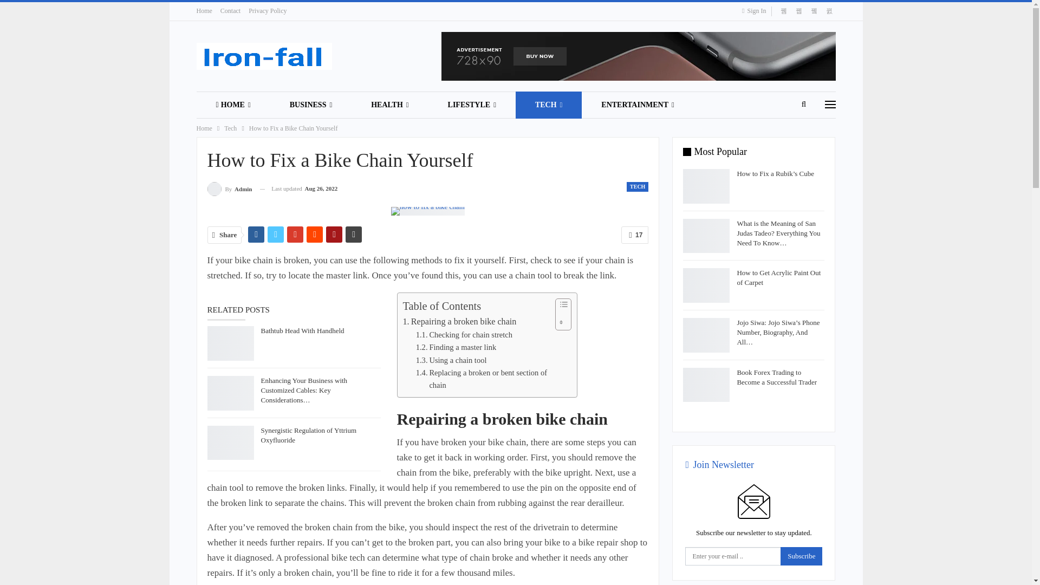 Image resolution: width=1040 pixels, height=585 pixels. I want to click on Replacing a broken or bent section of chain, so click(483, 379).